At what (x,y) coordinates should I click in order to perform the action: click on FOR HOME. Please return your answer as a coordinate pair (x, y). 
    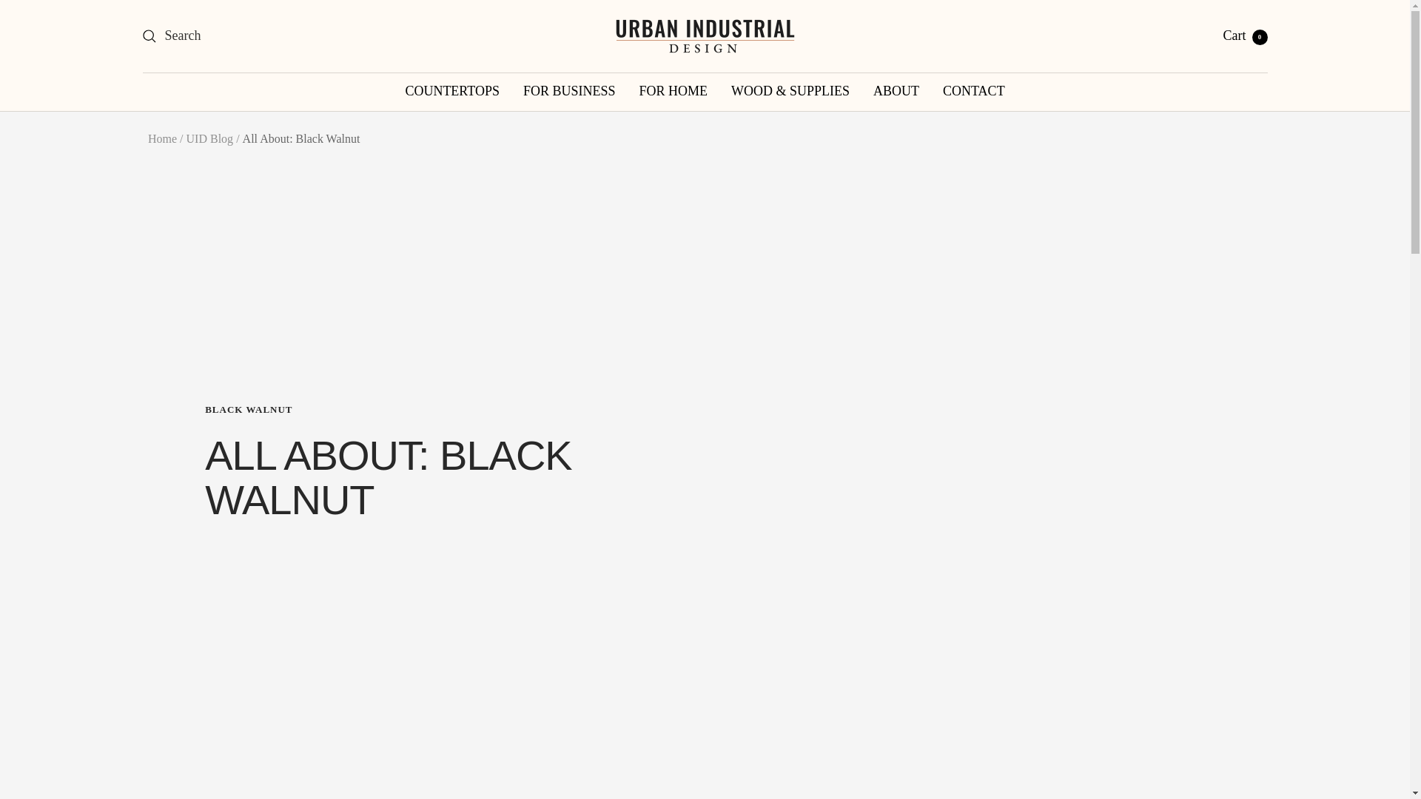
    Looking at the image, I should click on (705, 36).